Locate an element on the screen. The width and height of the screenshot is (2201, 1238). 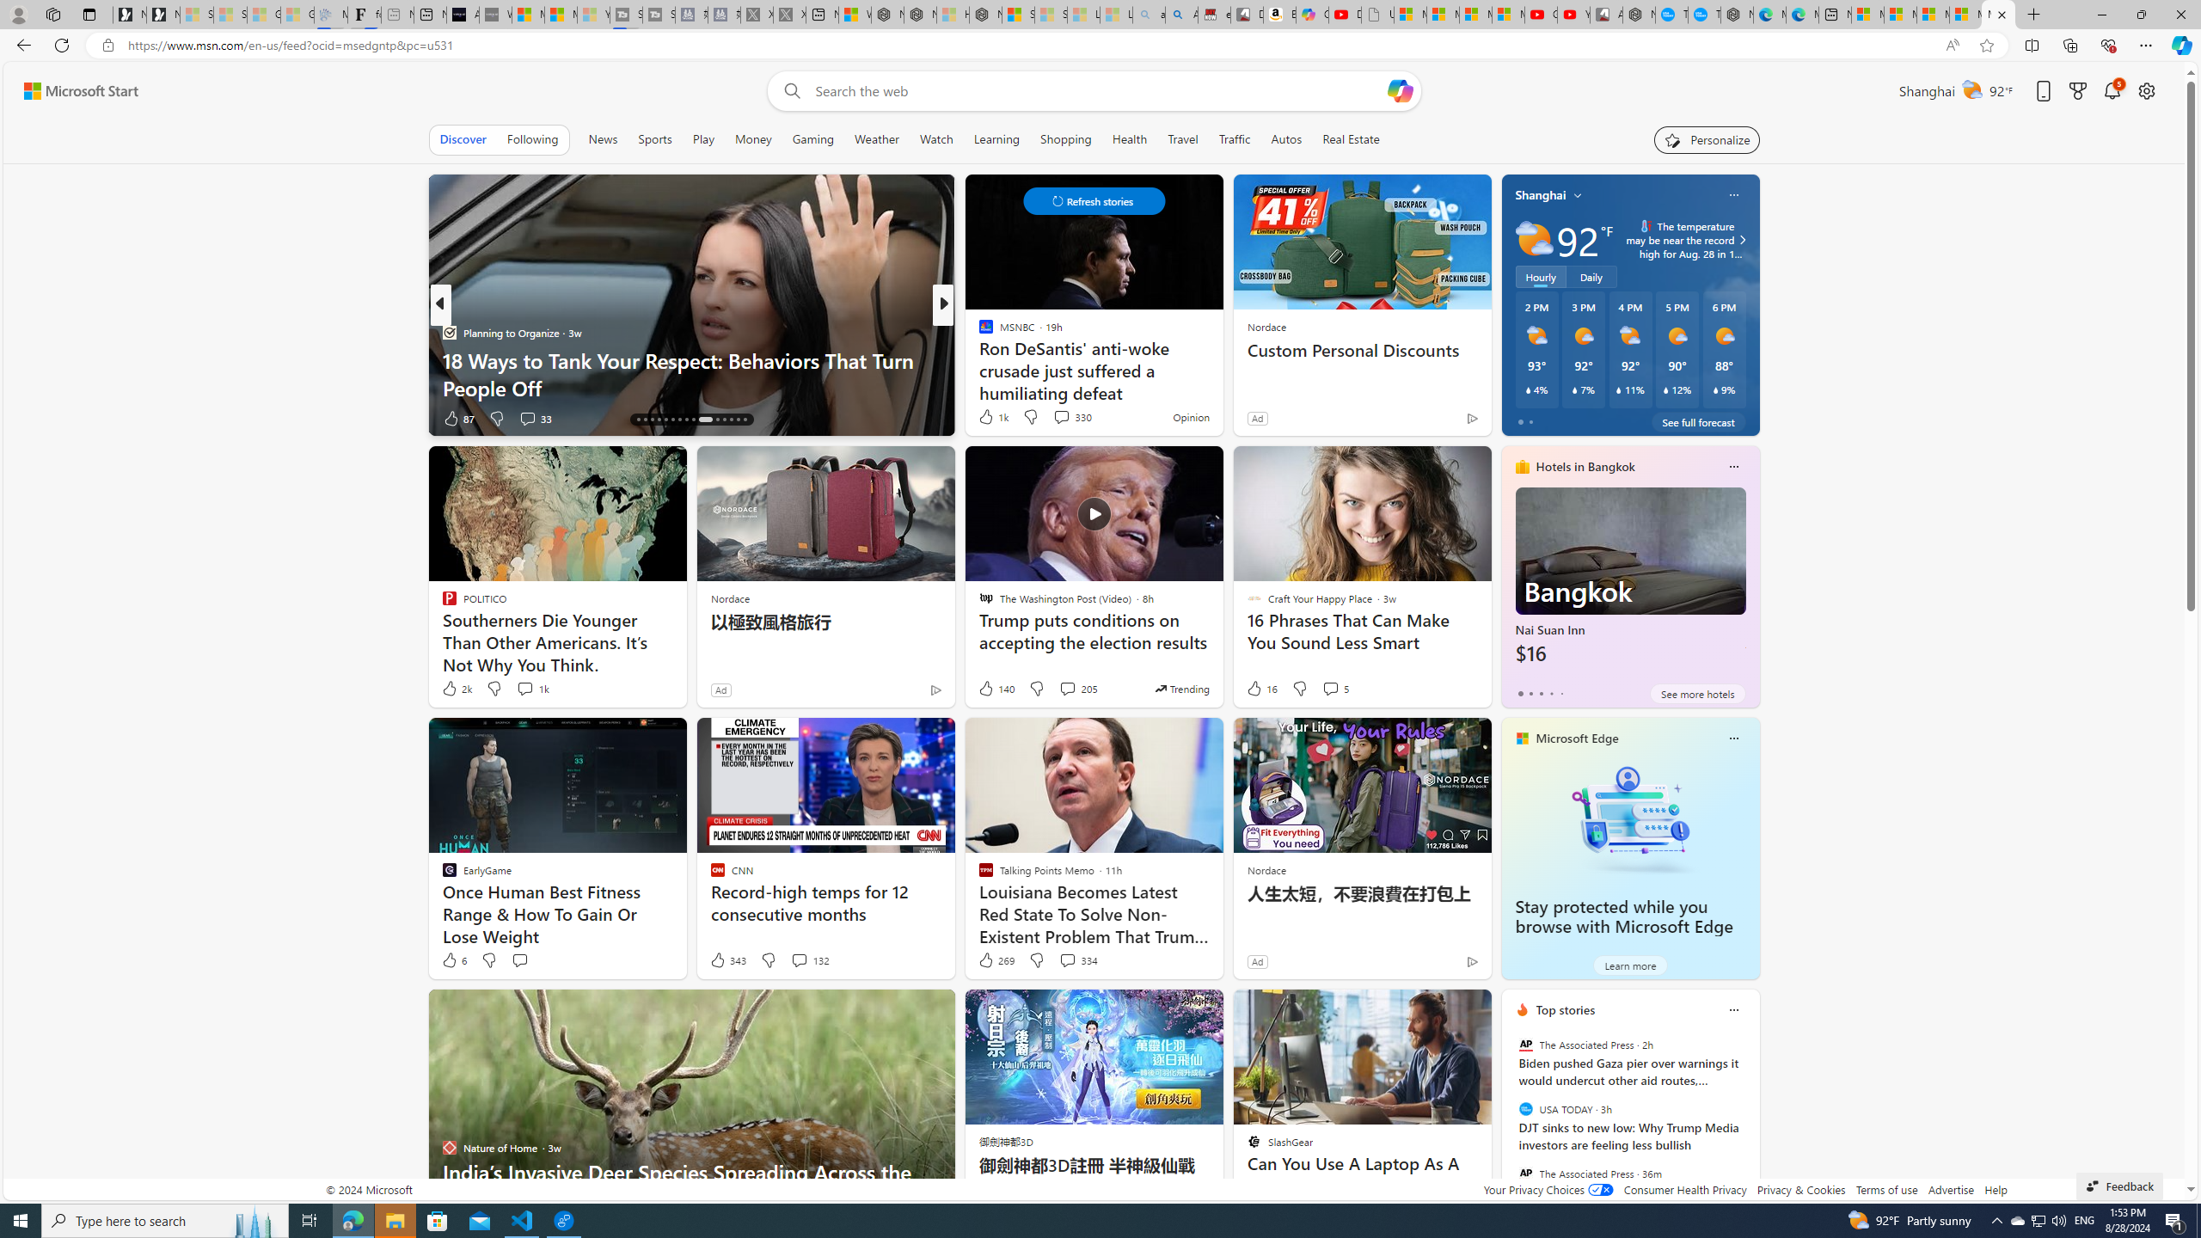
View comments 266 Comment is located at coordinates (1073, 418).